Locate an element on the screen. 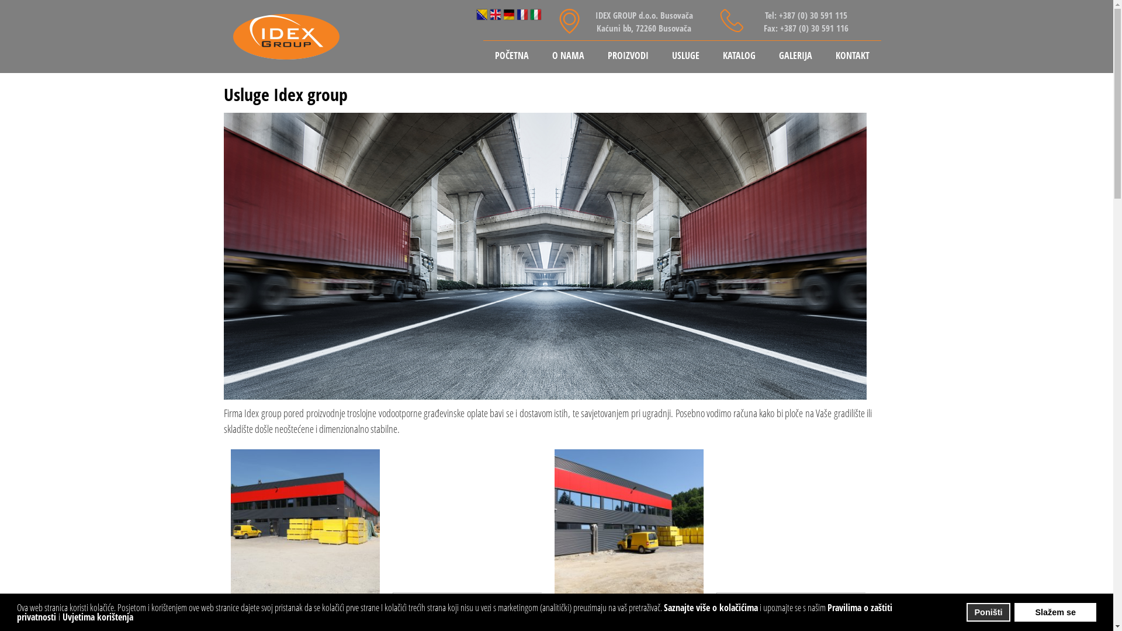   (1/30) is located at coordinates (305, 523).